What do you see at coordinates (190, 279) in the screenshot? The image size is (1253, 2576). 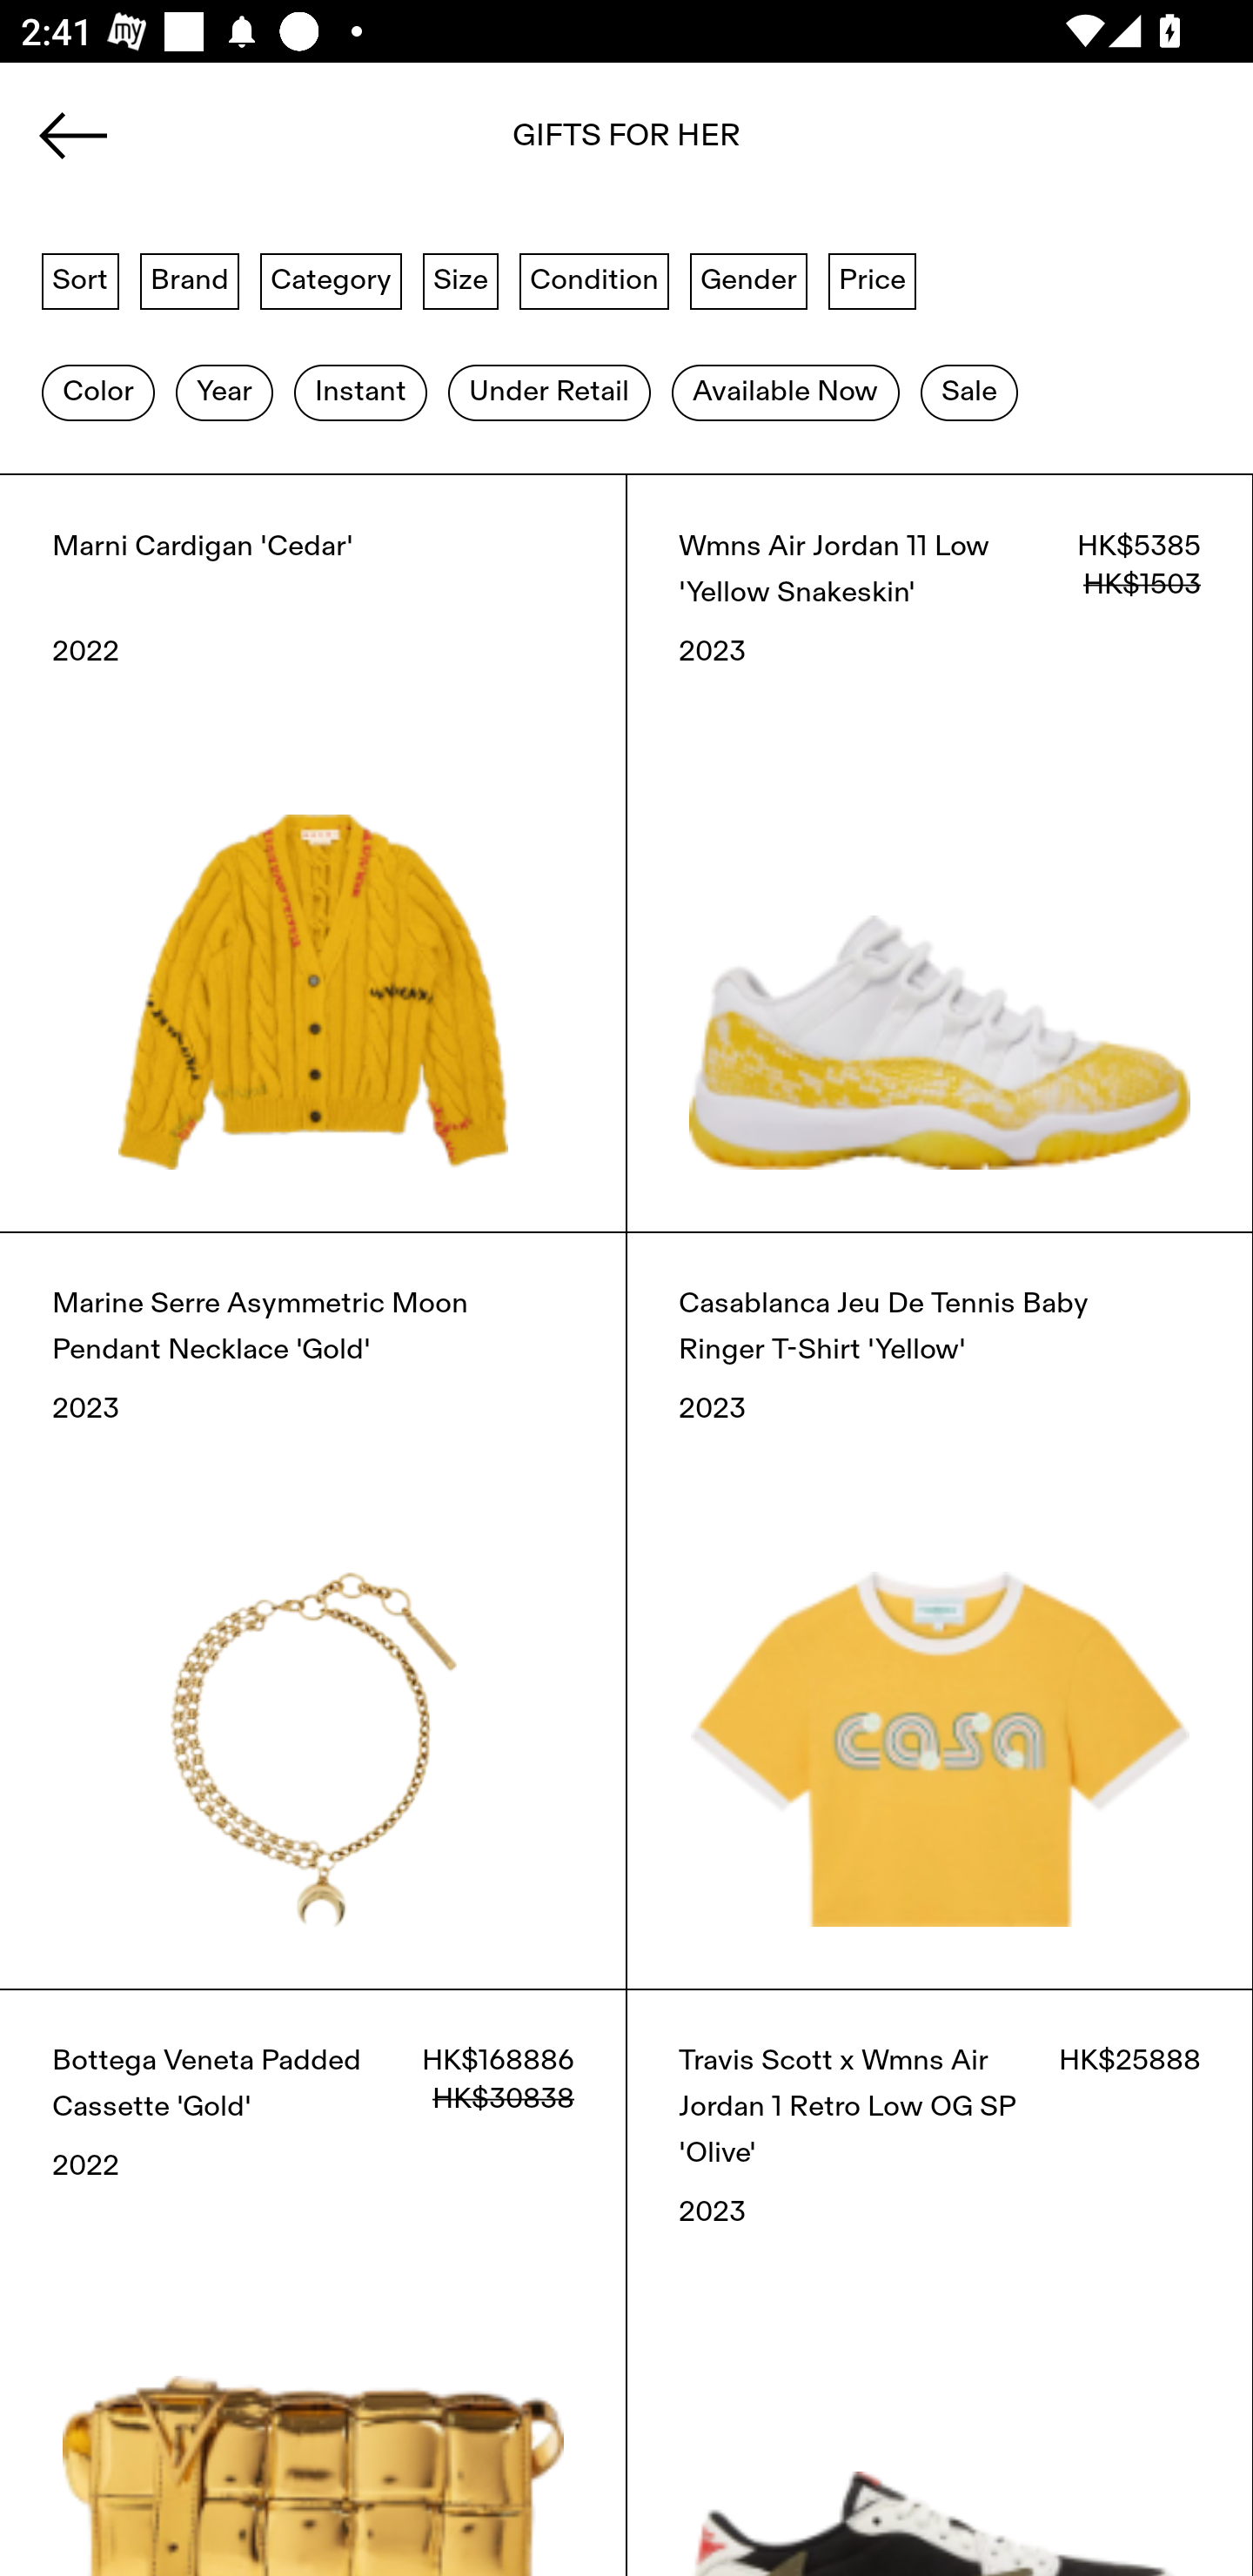 I see `Brand` at bounding box center [190, 279].